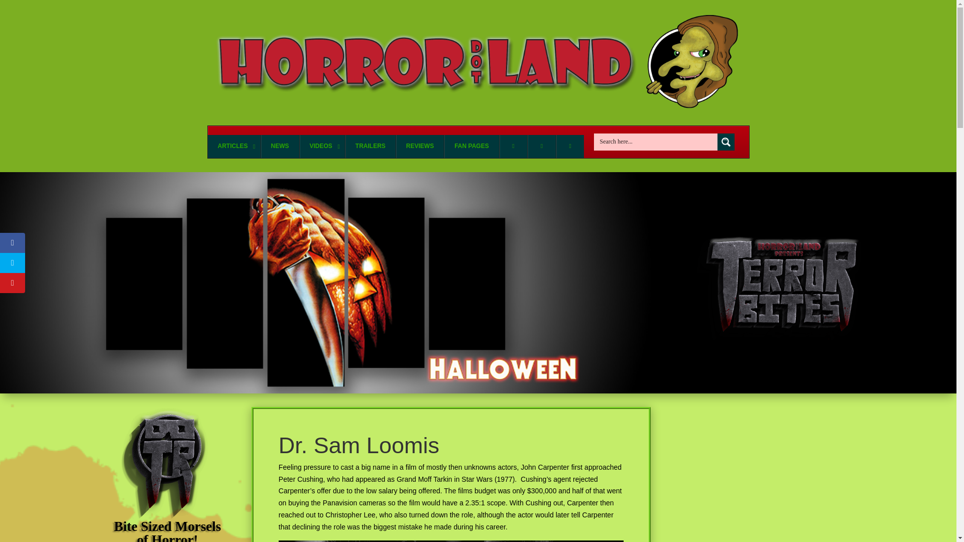  Describe the element at coordinates (478, 62) in the screenshot. I see `Horror-Dot-Land-w-Logo-v1` at that location.